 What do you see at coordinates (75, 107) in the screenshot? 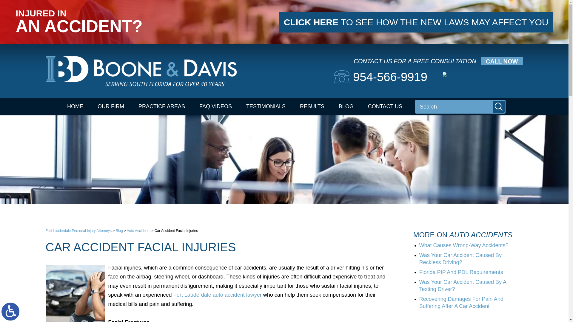
I see `HOME` at bounding box center [75, 107].